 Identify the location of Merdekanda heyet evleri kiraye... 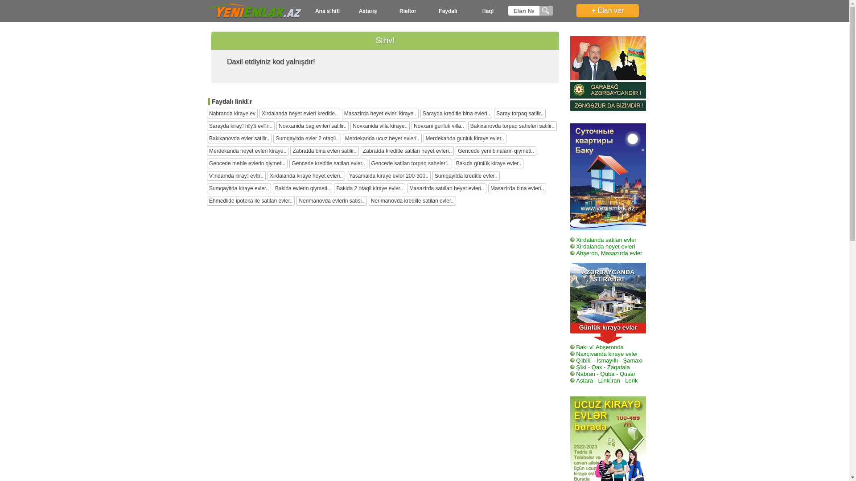
(248, 151).